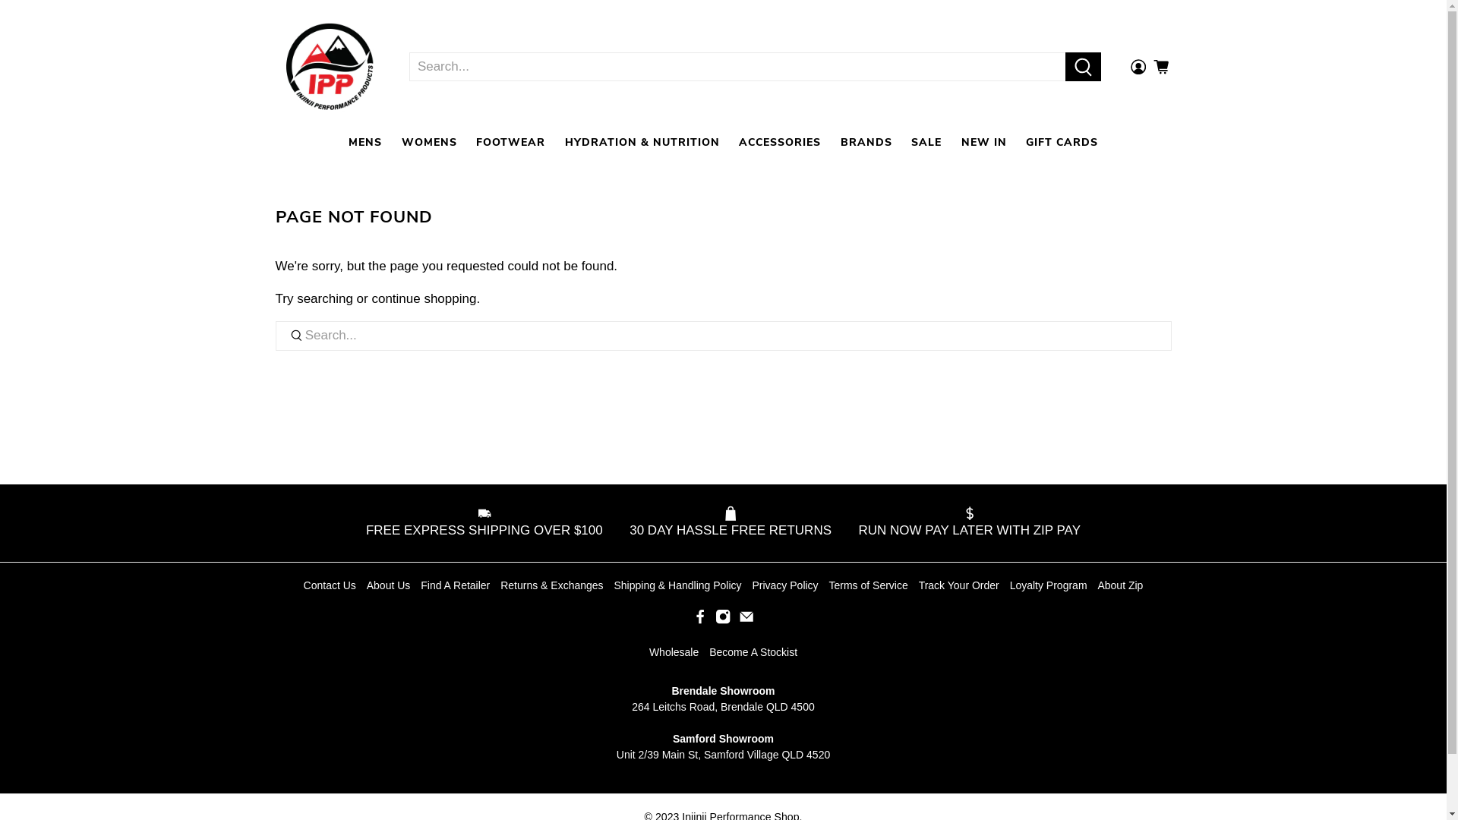 The height and width of the screenshot is (820, 1458). Describe the element at coordinates (723, 707) in the screenshot. I see `264 Leitchs Road, Brendale QLD 4500` at that location.